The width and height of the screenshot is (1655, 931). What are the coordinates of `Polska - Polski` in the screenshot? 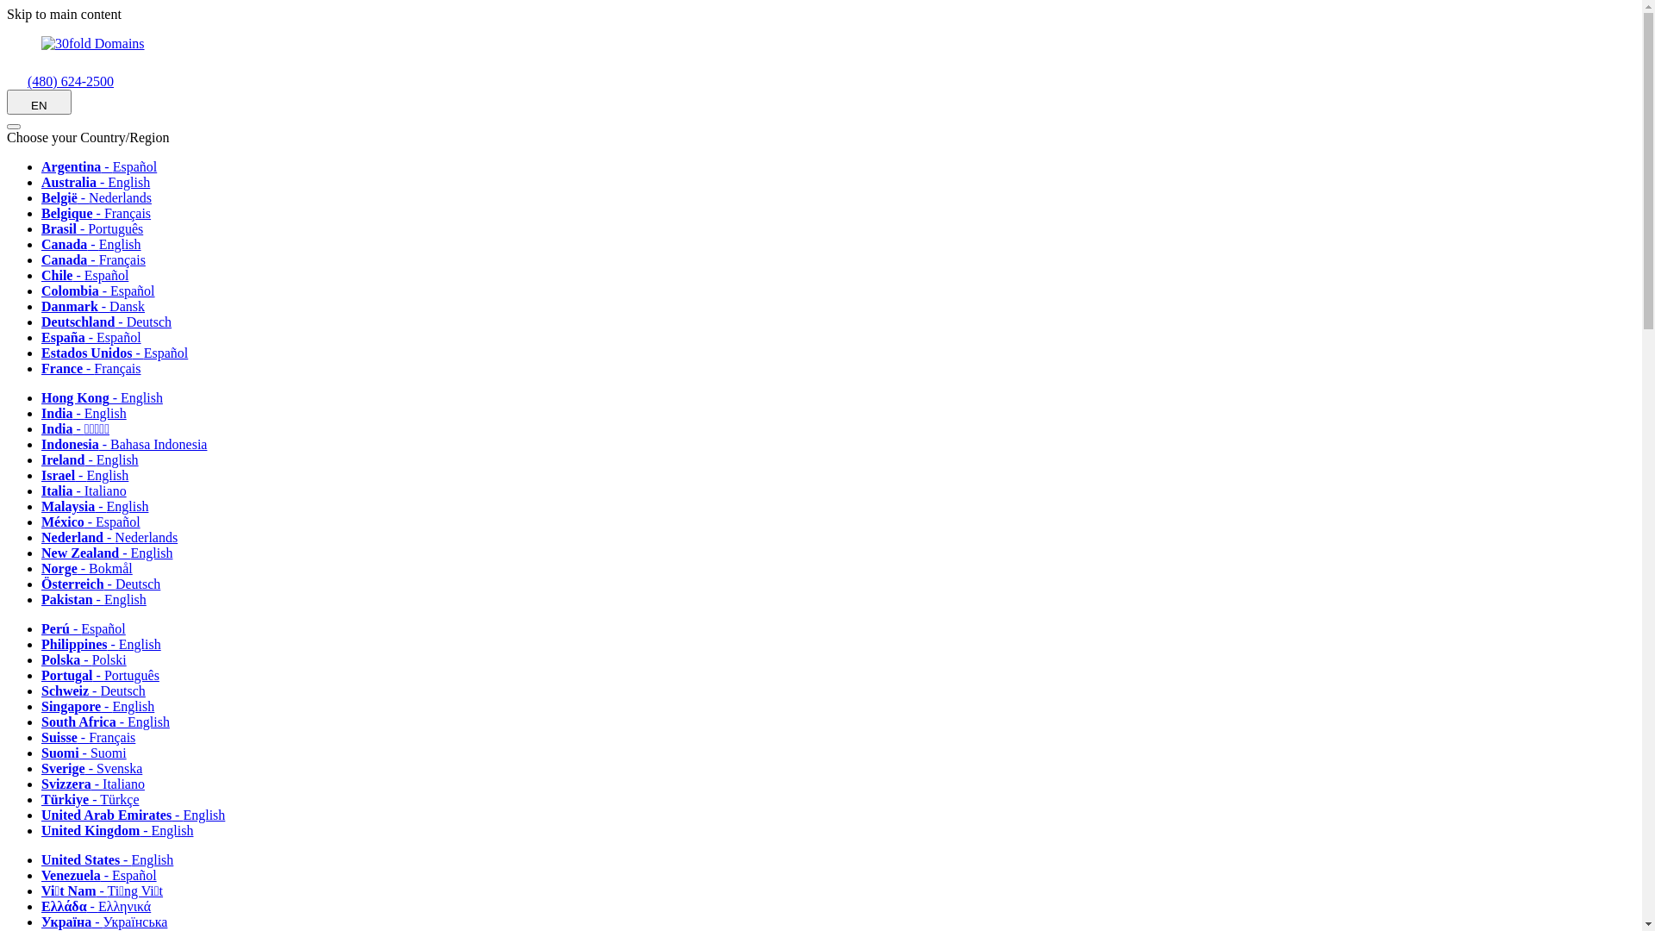 It's located at (90, 660).